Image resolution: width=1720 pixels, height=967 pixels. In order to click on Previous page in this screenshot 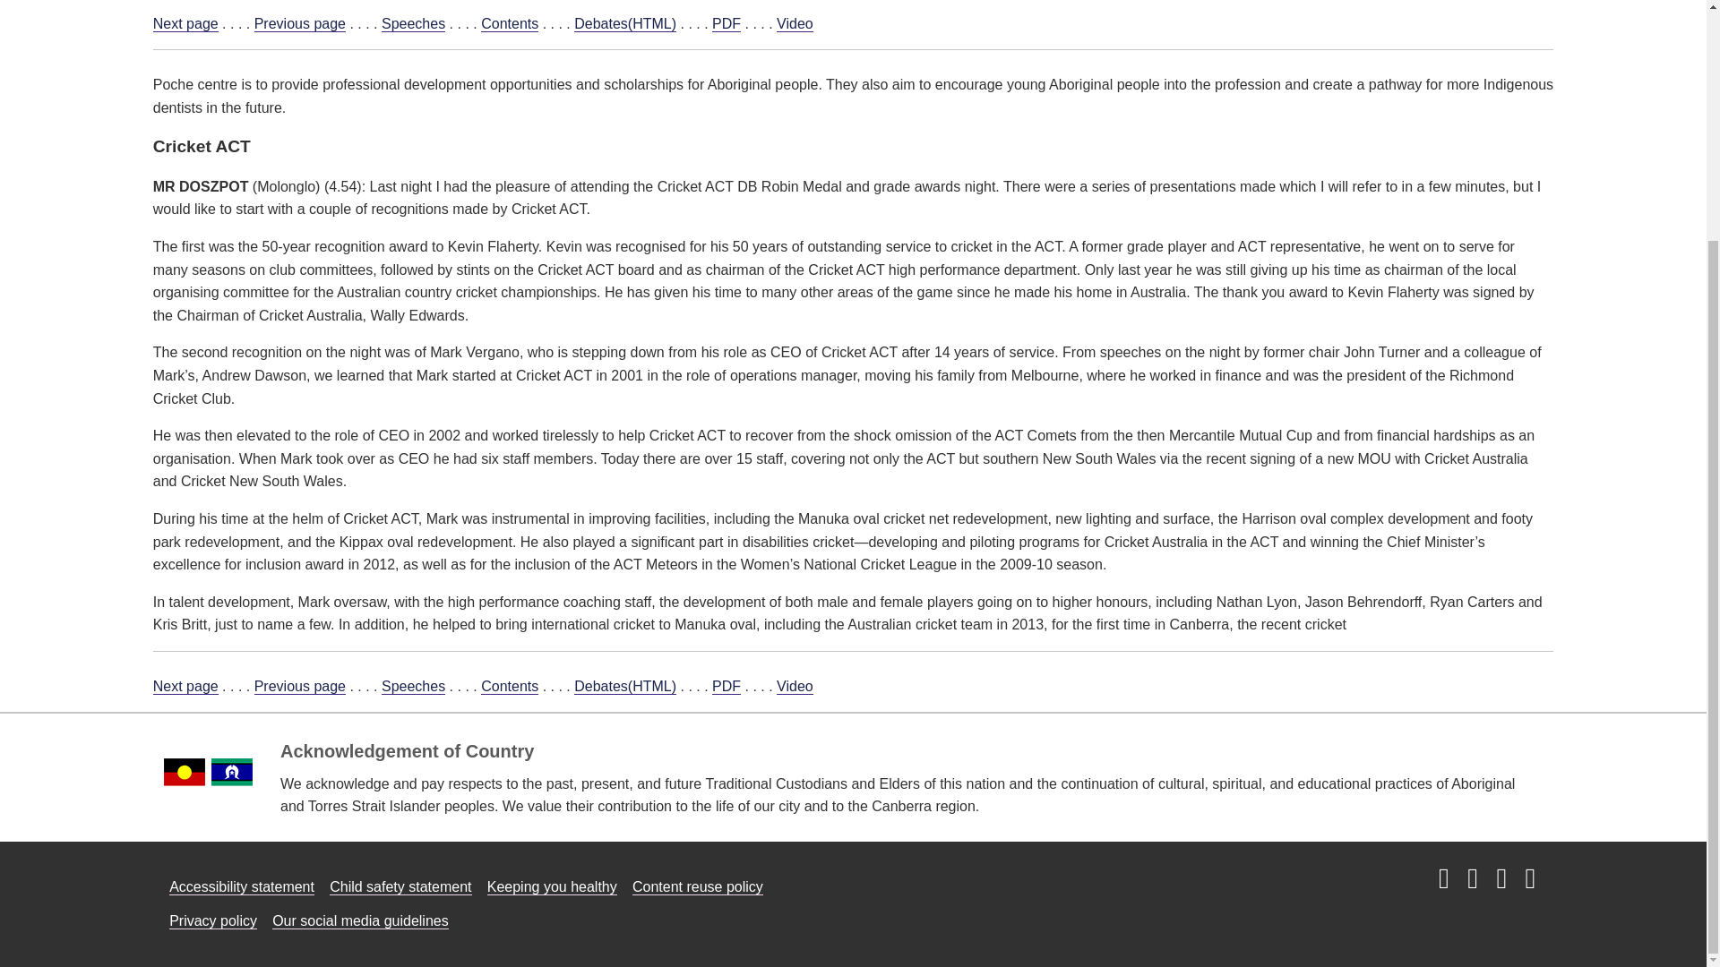, I will do `click(299, 687)`.